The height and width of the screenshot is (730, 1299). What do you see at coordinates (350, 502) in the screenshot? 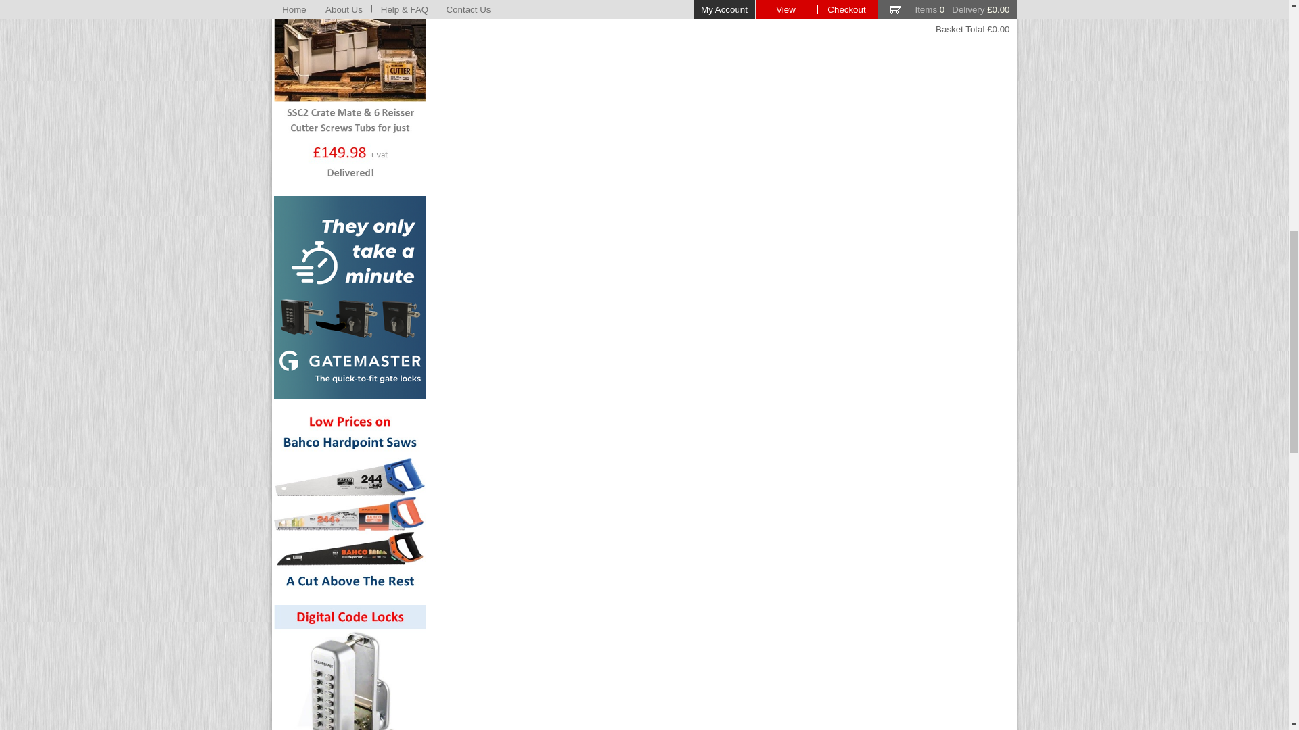
I see `Bahco Hardpoint Saws.` at bounding box center [350, 502].